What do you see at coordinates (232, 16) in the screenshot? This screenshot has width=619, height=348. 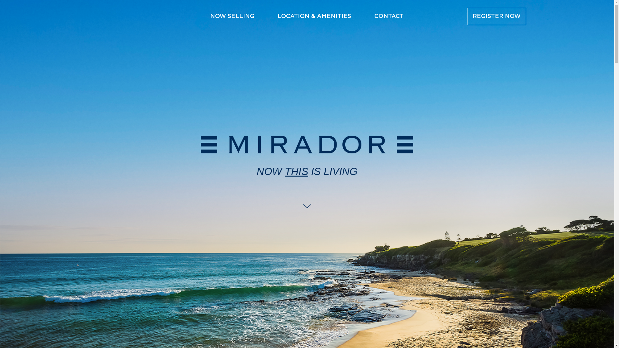 I see `NOW SELLING` at bounding box center [232, 16].